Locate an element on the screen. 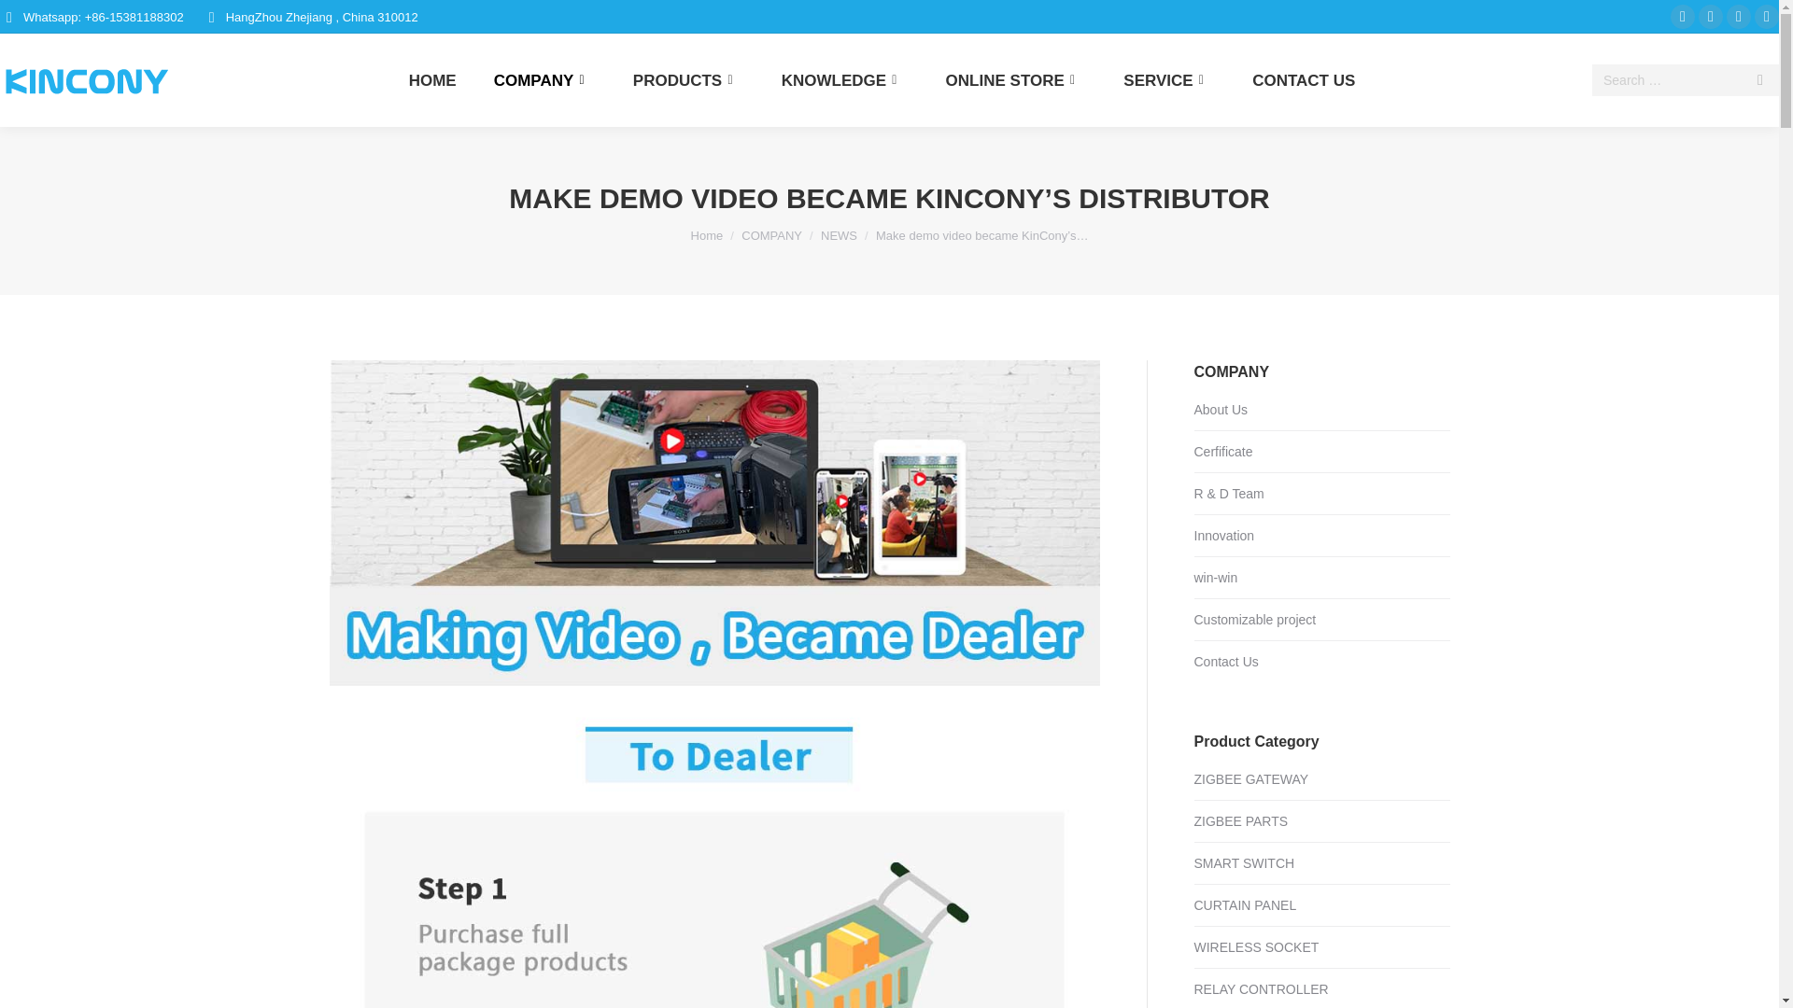  Skype page opens in new window is located at coordinates (1739, 17).